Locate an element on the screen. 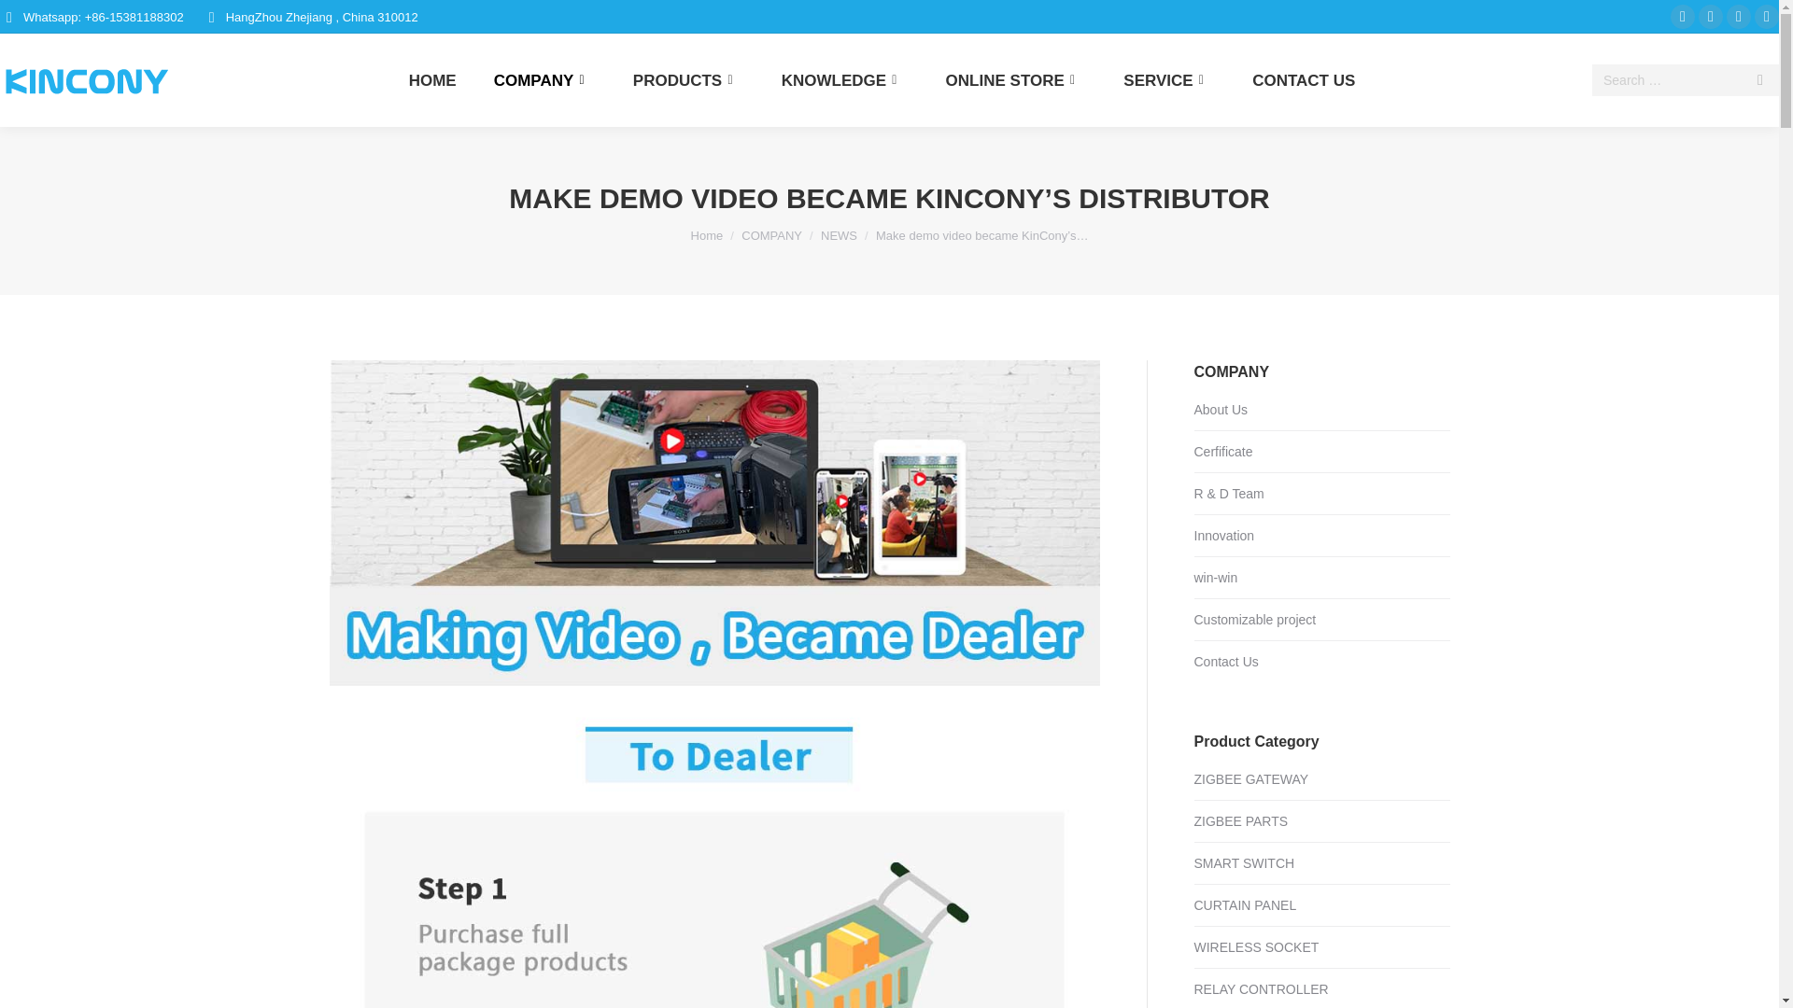  Skype page opens in new window is located at coordinates (1739, 17).